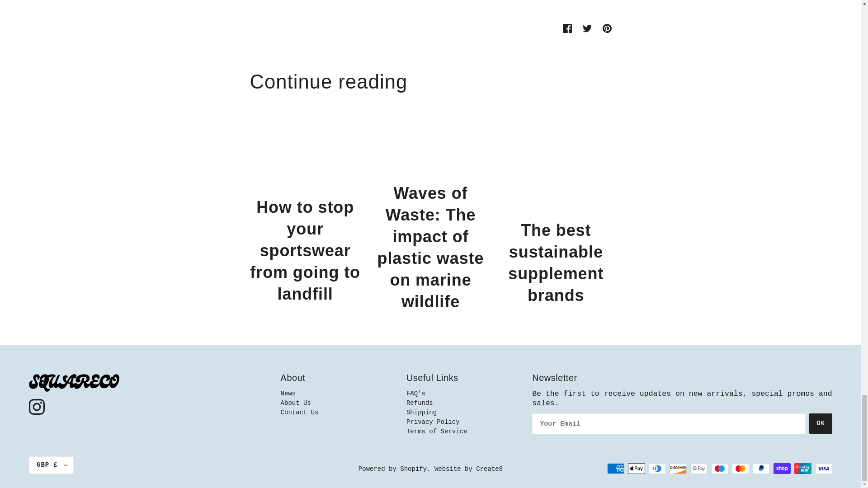 Image resolution: width=868 pixels, height=488 pixels. Describe the element at coordinates (299, 413) in the screenshot. I see `Contact Us` at that location.